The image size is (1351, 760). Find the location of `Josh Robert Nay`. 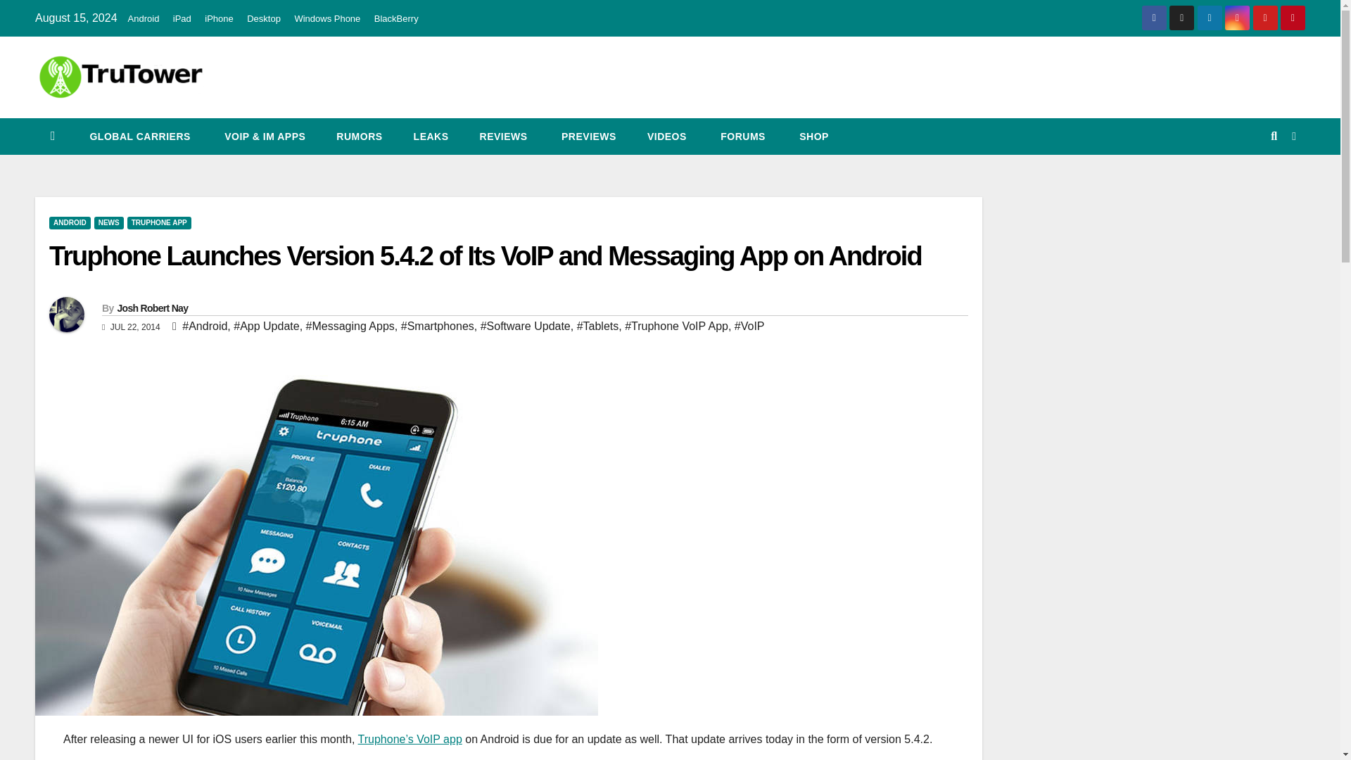

Josh Robert Nay is located at coordinates (152, 308).